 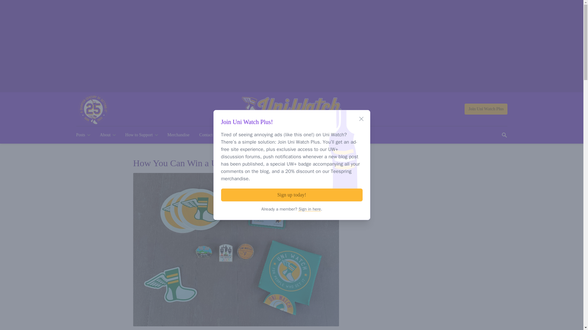 I want to click on Close, so click(x=361, y=119).